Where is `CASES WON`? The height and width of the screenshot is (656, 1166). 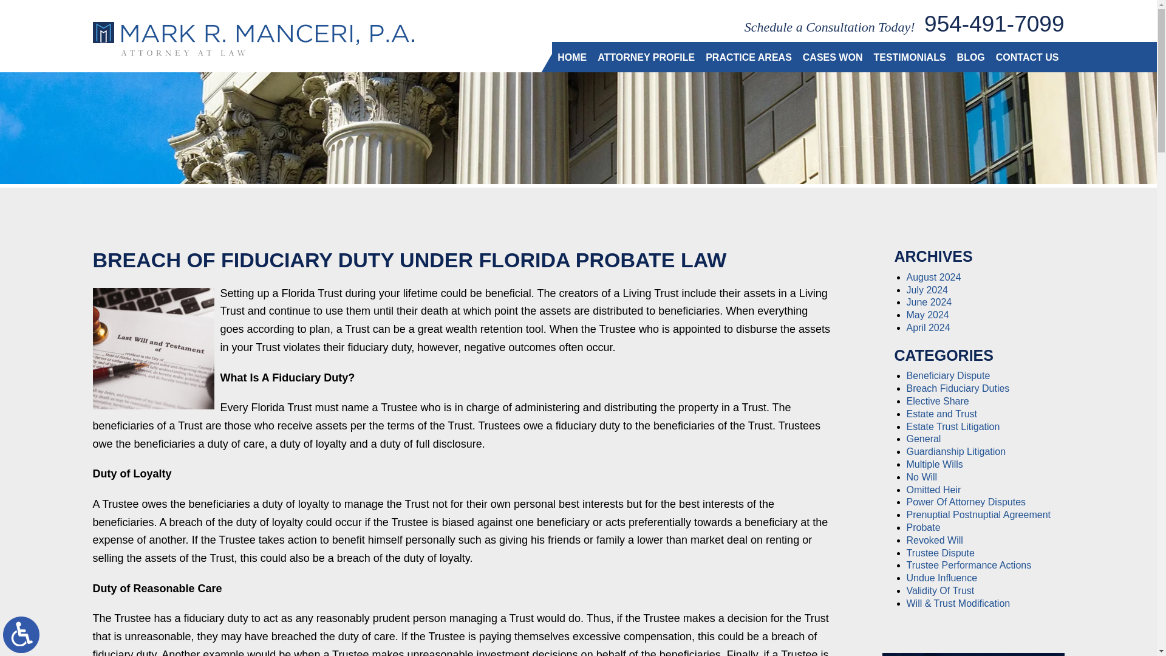
CASES WON is located at coordinates (833, 57).